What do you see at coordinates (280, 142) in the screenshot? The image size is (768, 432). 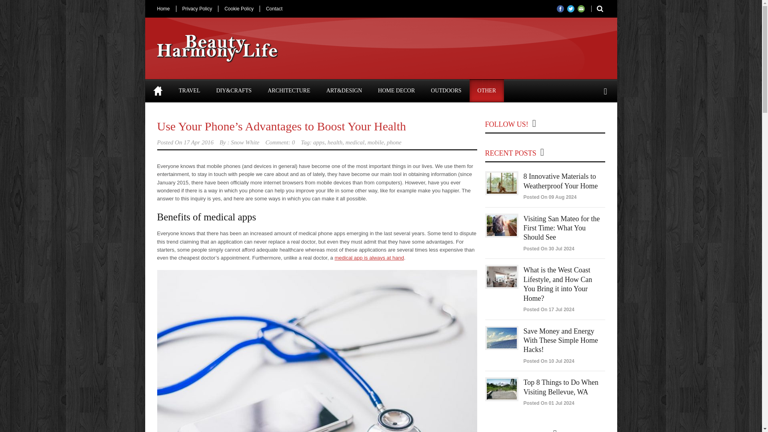 I see `Comment: 0` at bounding box center [280, 142].